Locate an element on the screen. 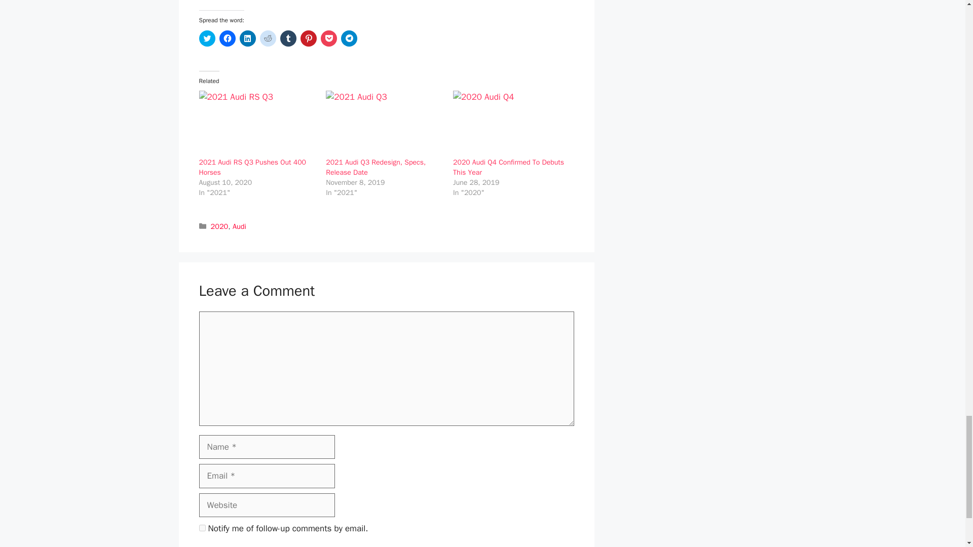 The height and width of the screenshot is (547, 973). Click to share on Pocket is located at coordinates (328, 38).